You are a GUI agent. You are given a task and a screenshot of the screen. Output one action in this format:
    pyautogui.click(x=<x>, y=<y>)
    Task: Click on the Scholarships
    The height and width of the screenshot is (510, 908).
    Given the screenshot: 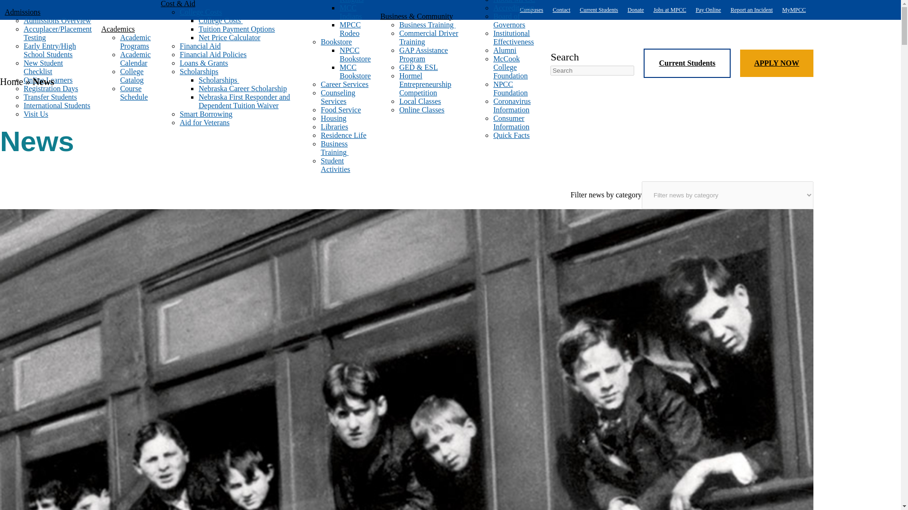 What is the action you would take?
    pyautogui.click(x=199, y=71)
    